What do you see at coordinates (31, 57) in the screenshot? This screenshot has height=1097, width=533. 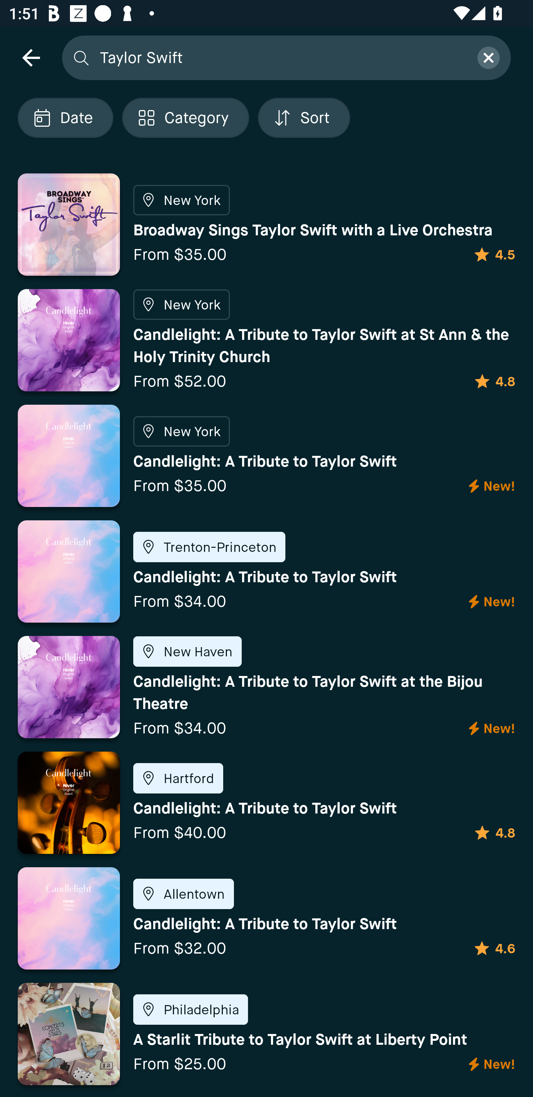 I see `navigation icon` at bounding box center [31, 57].